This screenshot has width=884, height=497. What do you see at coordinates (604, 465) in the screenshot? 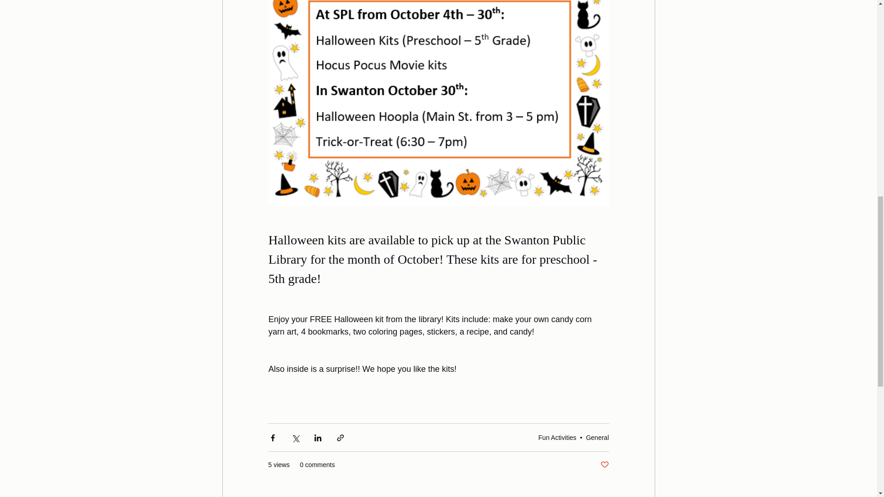
I see `Post not marked as liked` at bounding box center [604, 465].